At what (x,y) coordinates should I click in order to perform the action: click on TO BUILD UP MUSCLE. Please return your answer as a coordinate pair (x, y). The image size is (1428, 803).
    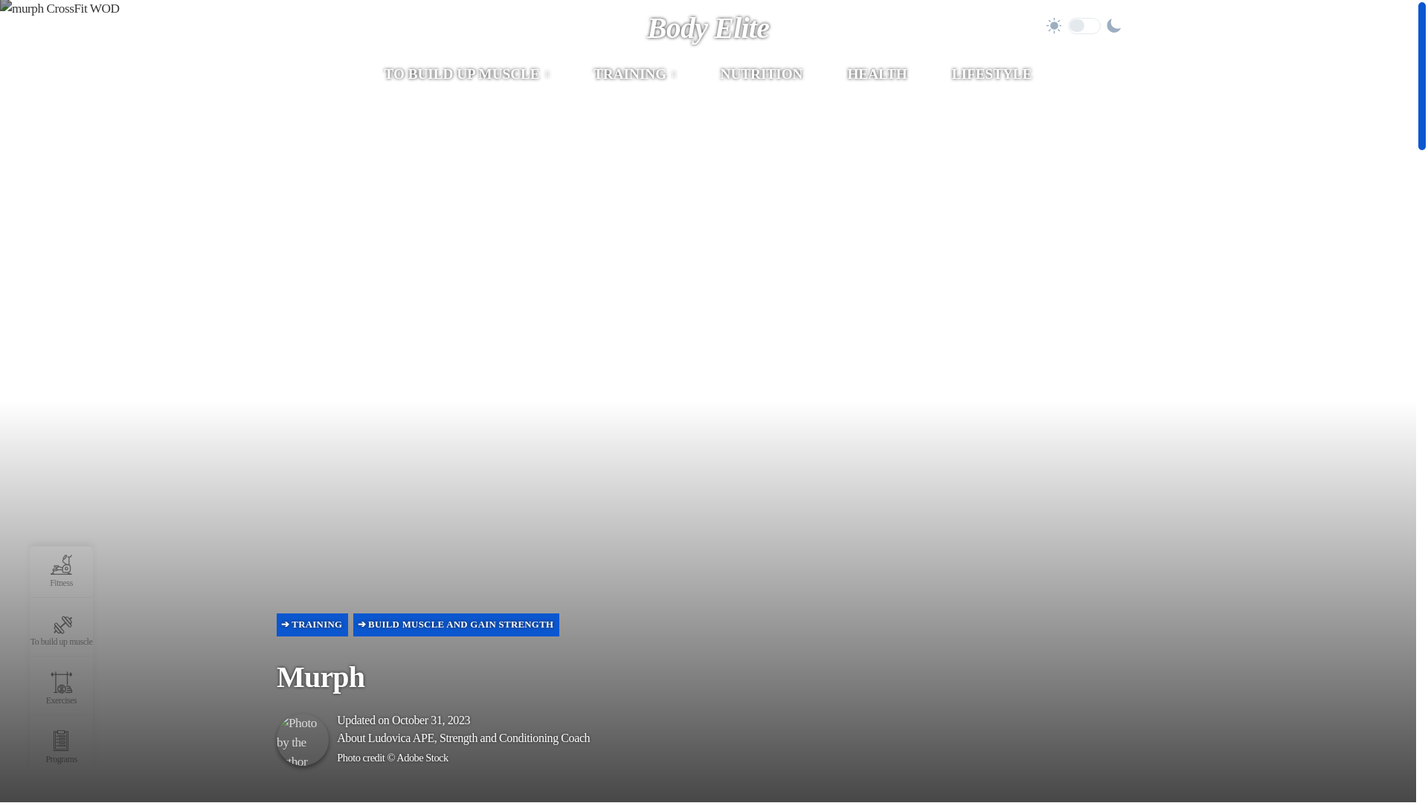
    Looking at the image, I should click on (466, 74).